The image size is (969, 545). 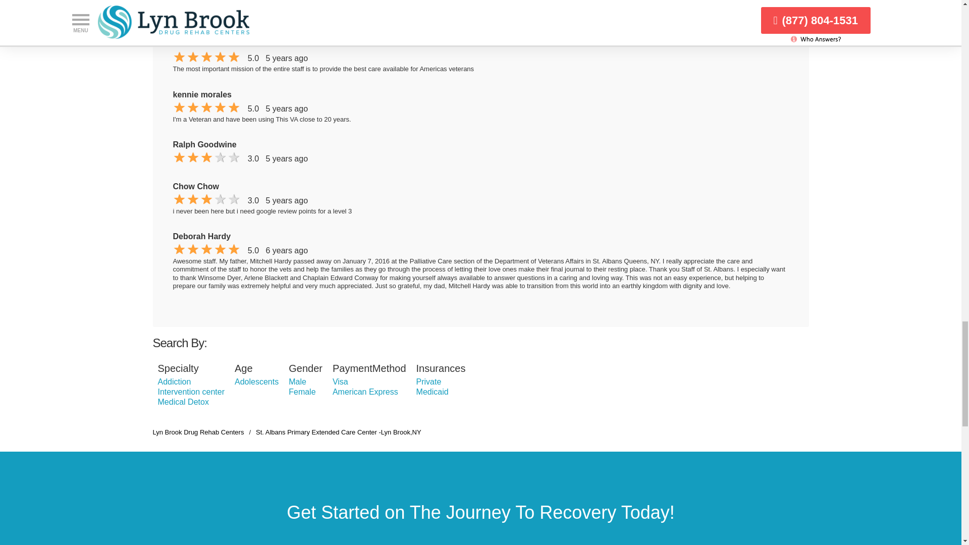 What do you see at coordinates (302, 392) in the screenshot?
I see `Female` at bounding box center [302, 392].